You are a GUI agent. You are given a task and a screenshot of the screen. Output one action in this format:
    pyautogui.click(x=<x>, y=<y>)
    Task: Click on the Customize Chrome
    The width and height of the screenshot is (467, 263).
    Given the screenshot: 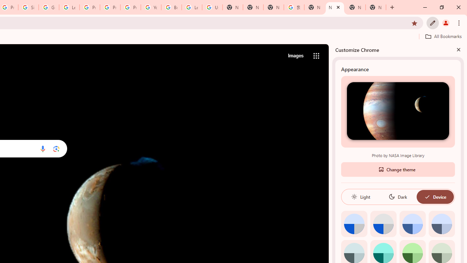 What is the action you would take?
    pyautogui.click(x=433, y=23)
    